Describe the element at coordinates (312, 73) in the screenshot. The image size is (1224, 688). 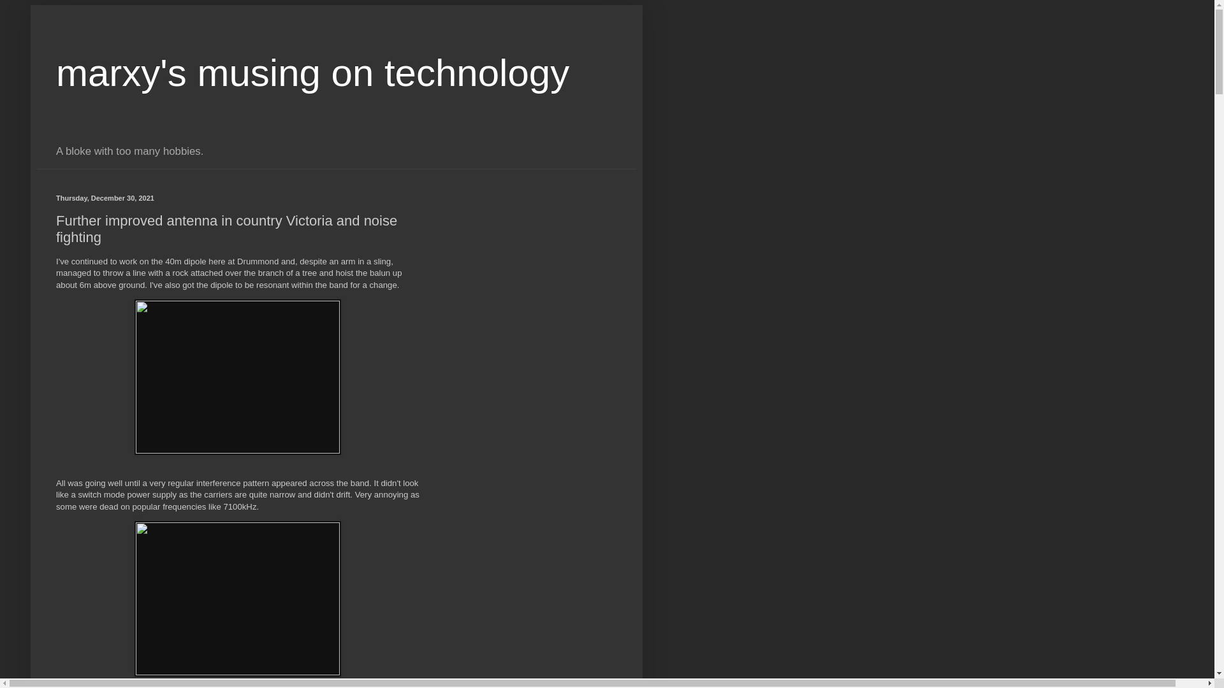
I see `marxy's musing on technology` at that location.